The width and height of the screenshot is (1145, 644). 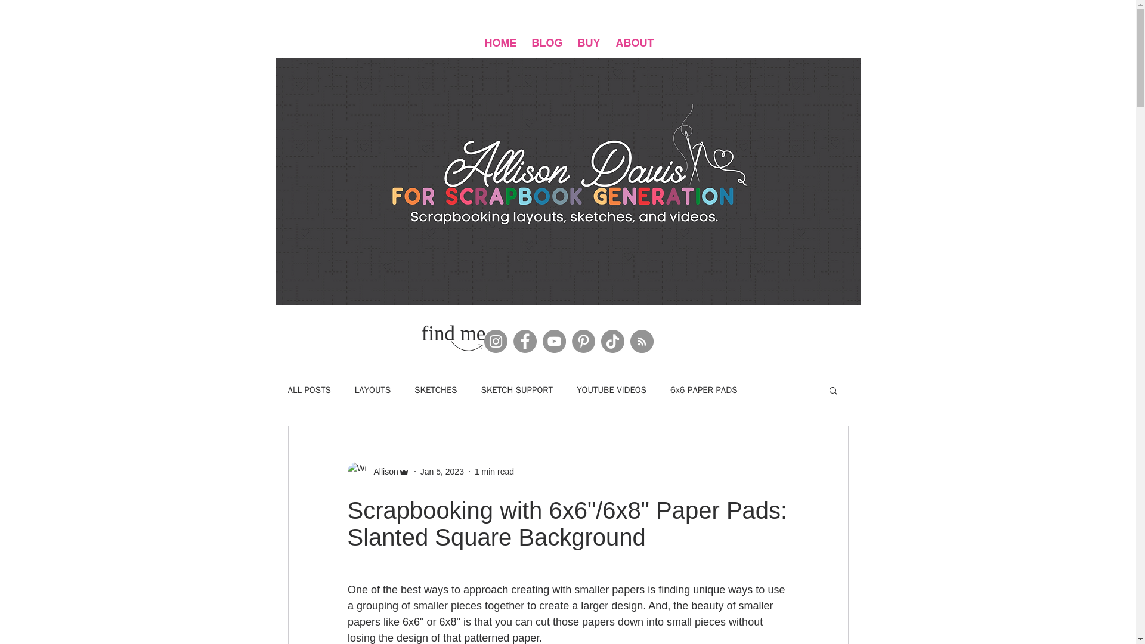 I want to click on 6x6 PAPER PADS, so click(x=704, y=389).